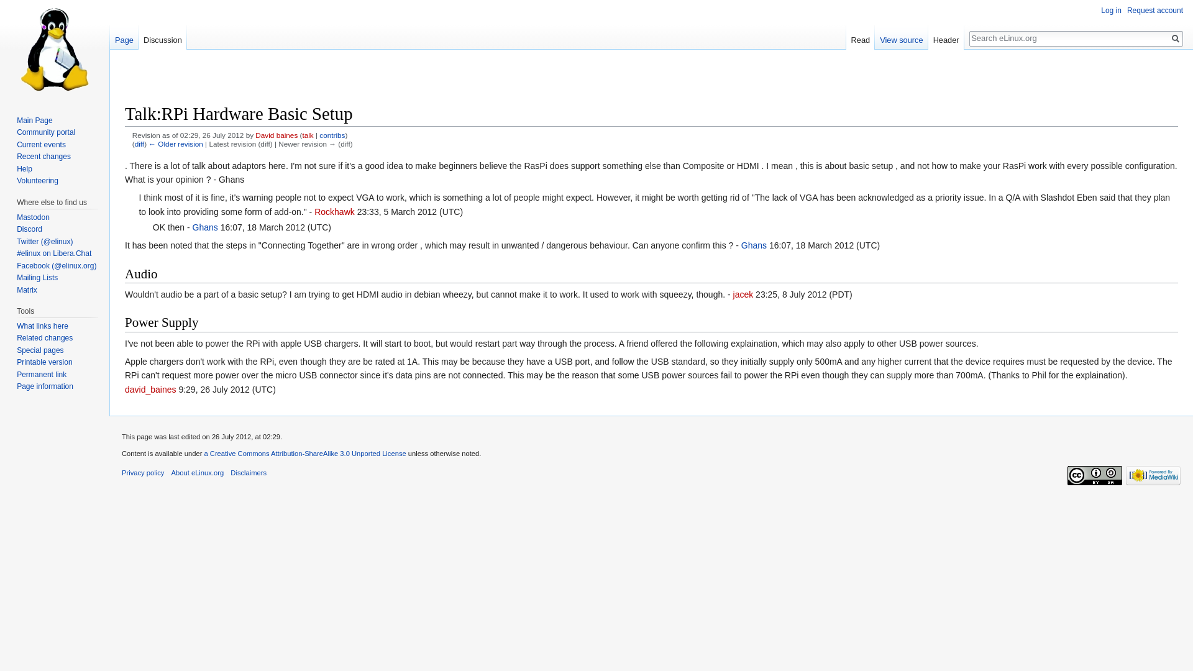 The height and width of the screenshot is (671, 1193). Describe the element at coordinates (40, 350) in the screenshot. I see `Special pages` at that location.